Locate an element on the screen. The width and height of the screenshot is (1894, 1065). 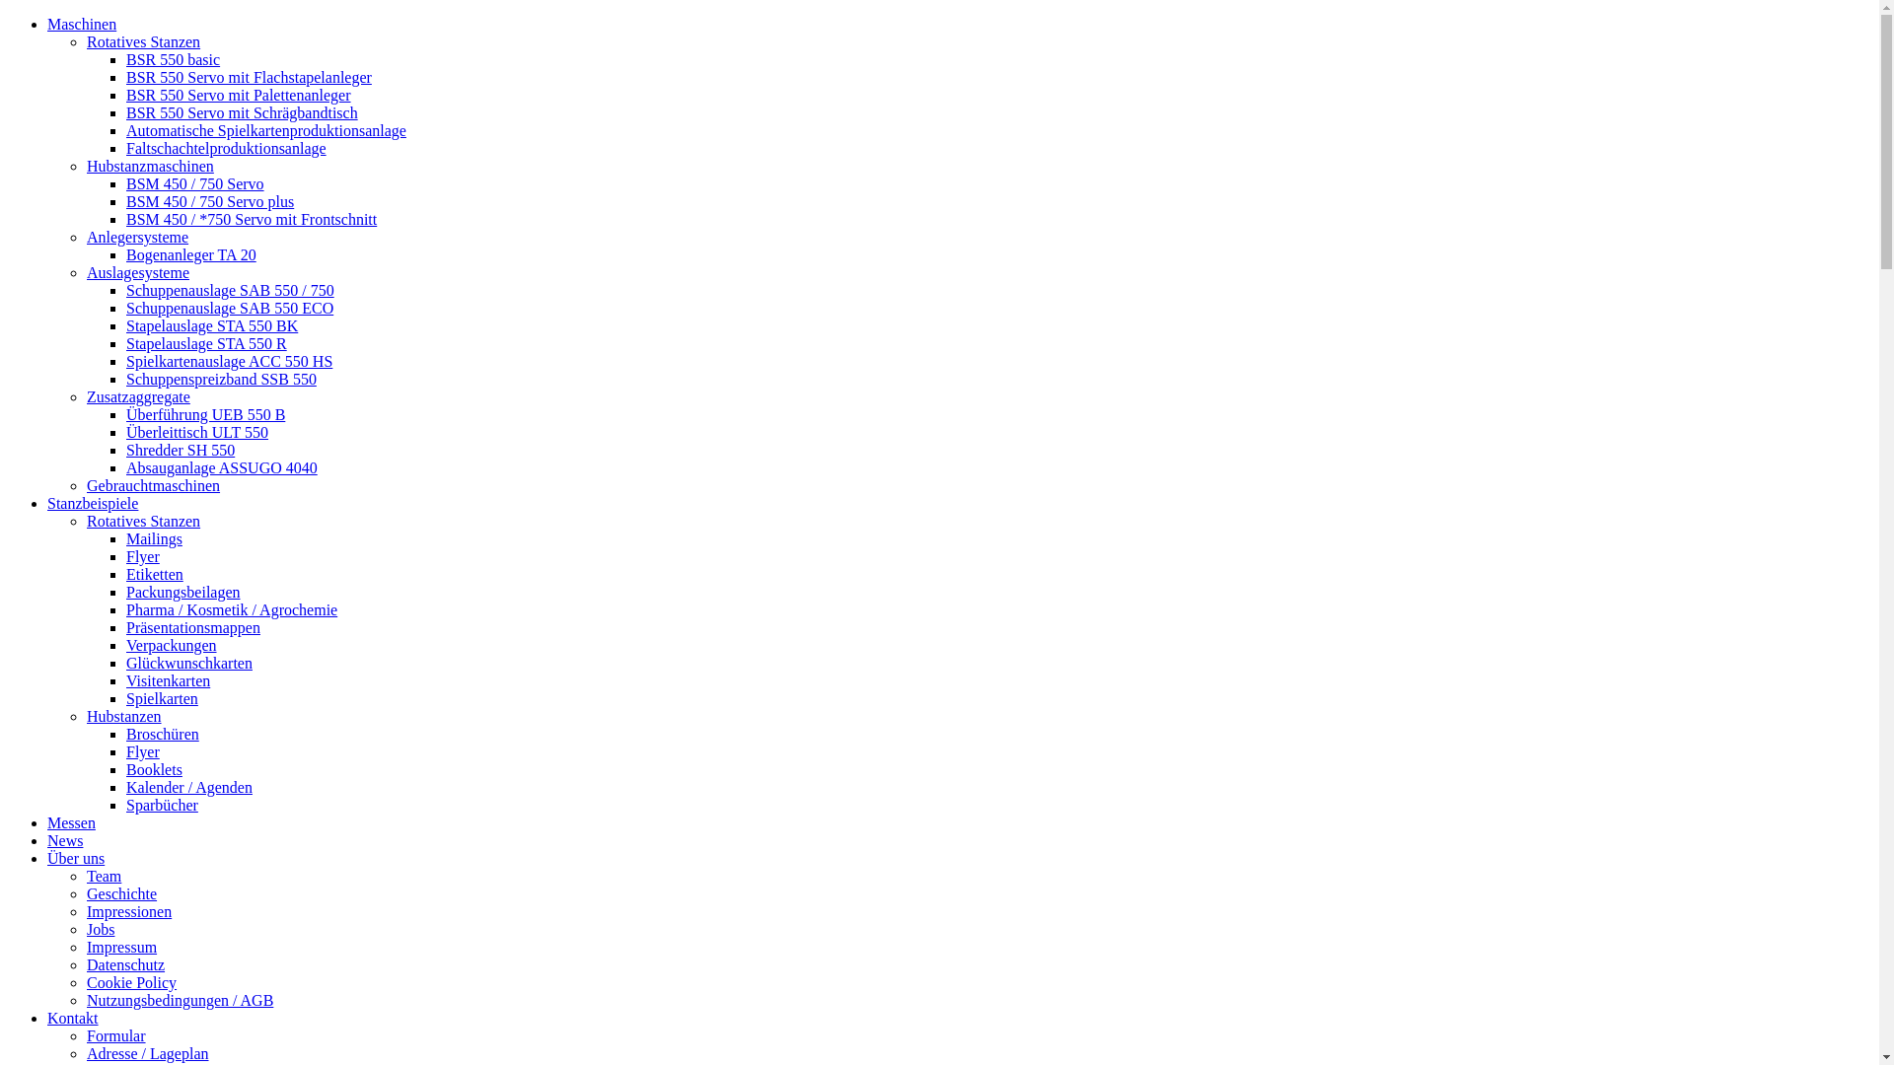
Kontakt is located at coordinates (73, 1018).